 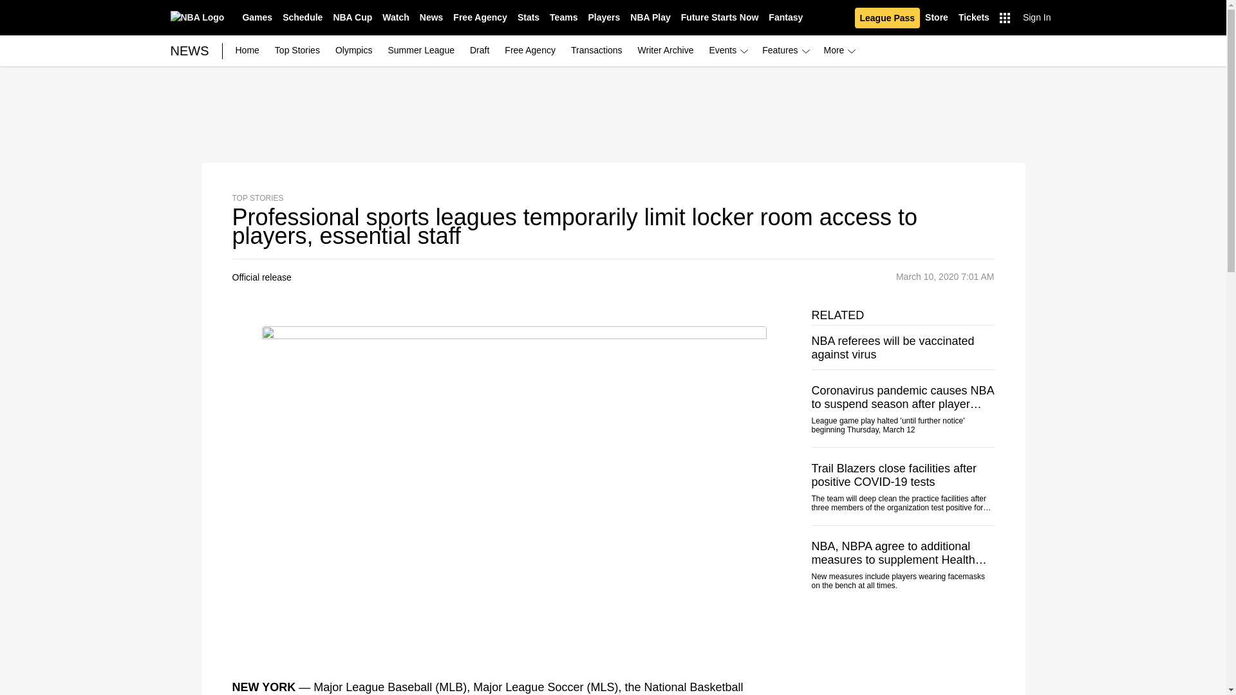 What do you see at coordinates (197, 17) in the screenshot?
I see `NBA Logo Homepage Button` at bounding box center [197, 17].